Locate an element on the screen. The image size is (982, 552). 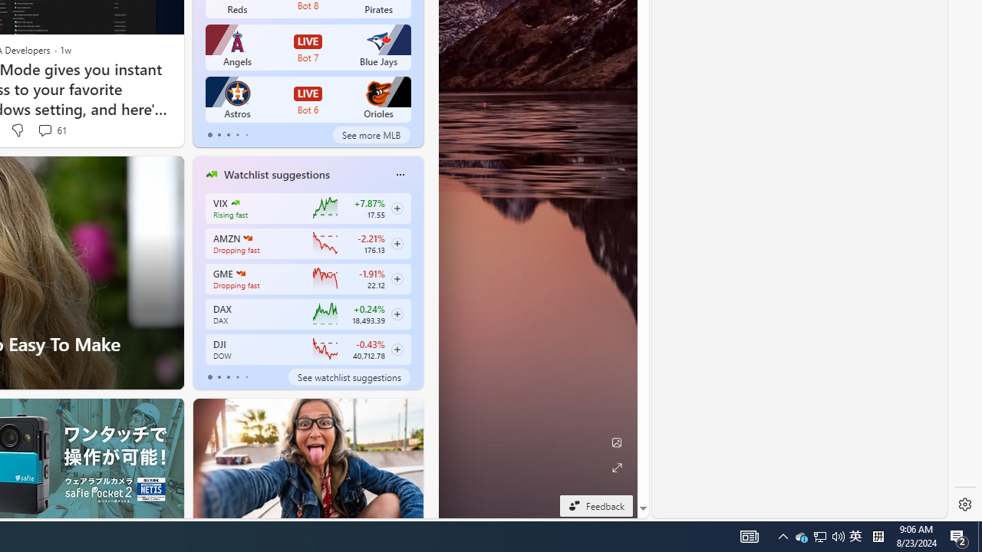
Dislike is located at coordinates (17, 130).